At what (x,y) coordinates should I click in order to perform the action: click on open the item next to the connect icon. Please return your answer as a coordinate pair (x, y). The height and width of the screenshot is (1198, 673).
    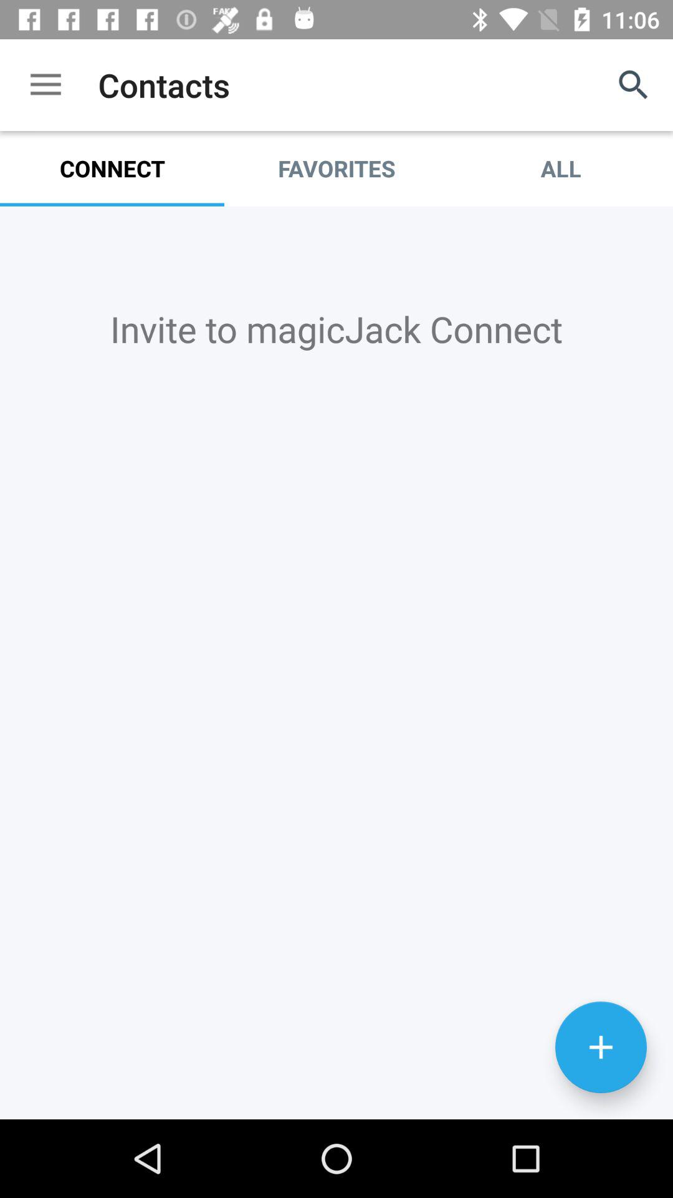
    Looking at the image, I should click on (336, 168).